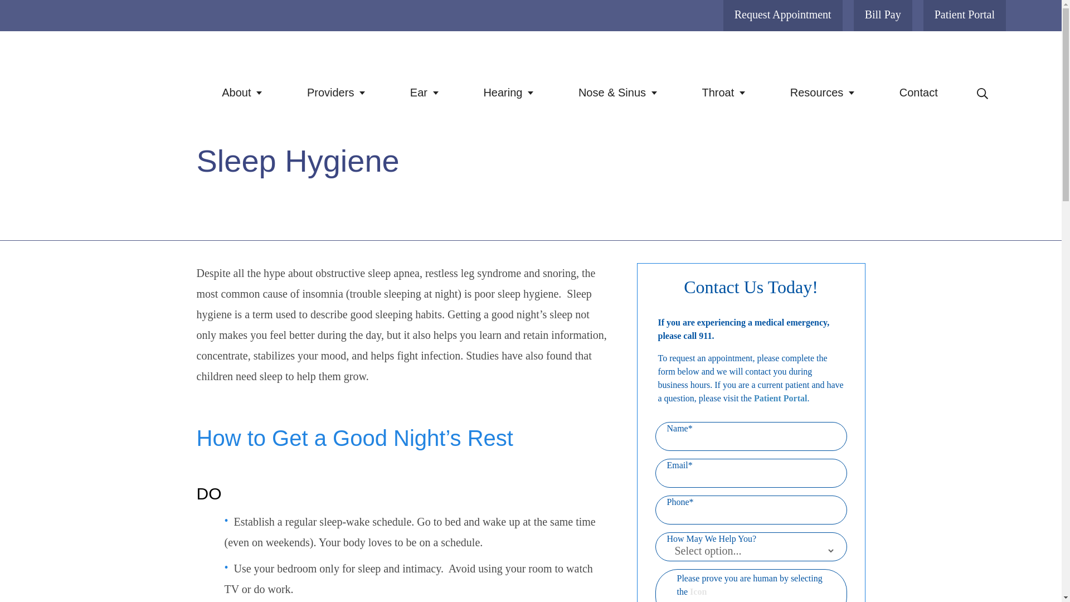  I want to click on Ear, so click(425, 93).